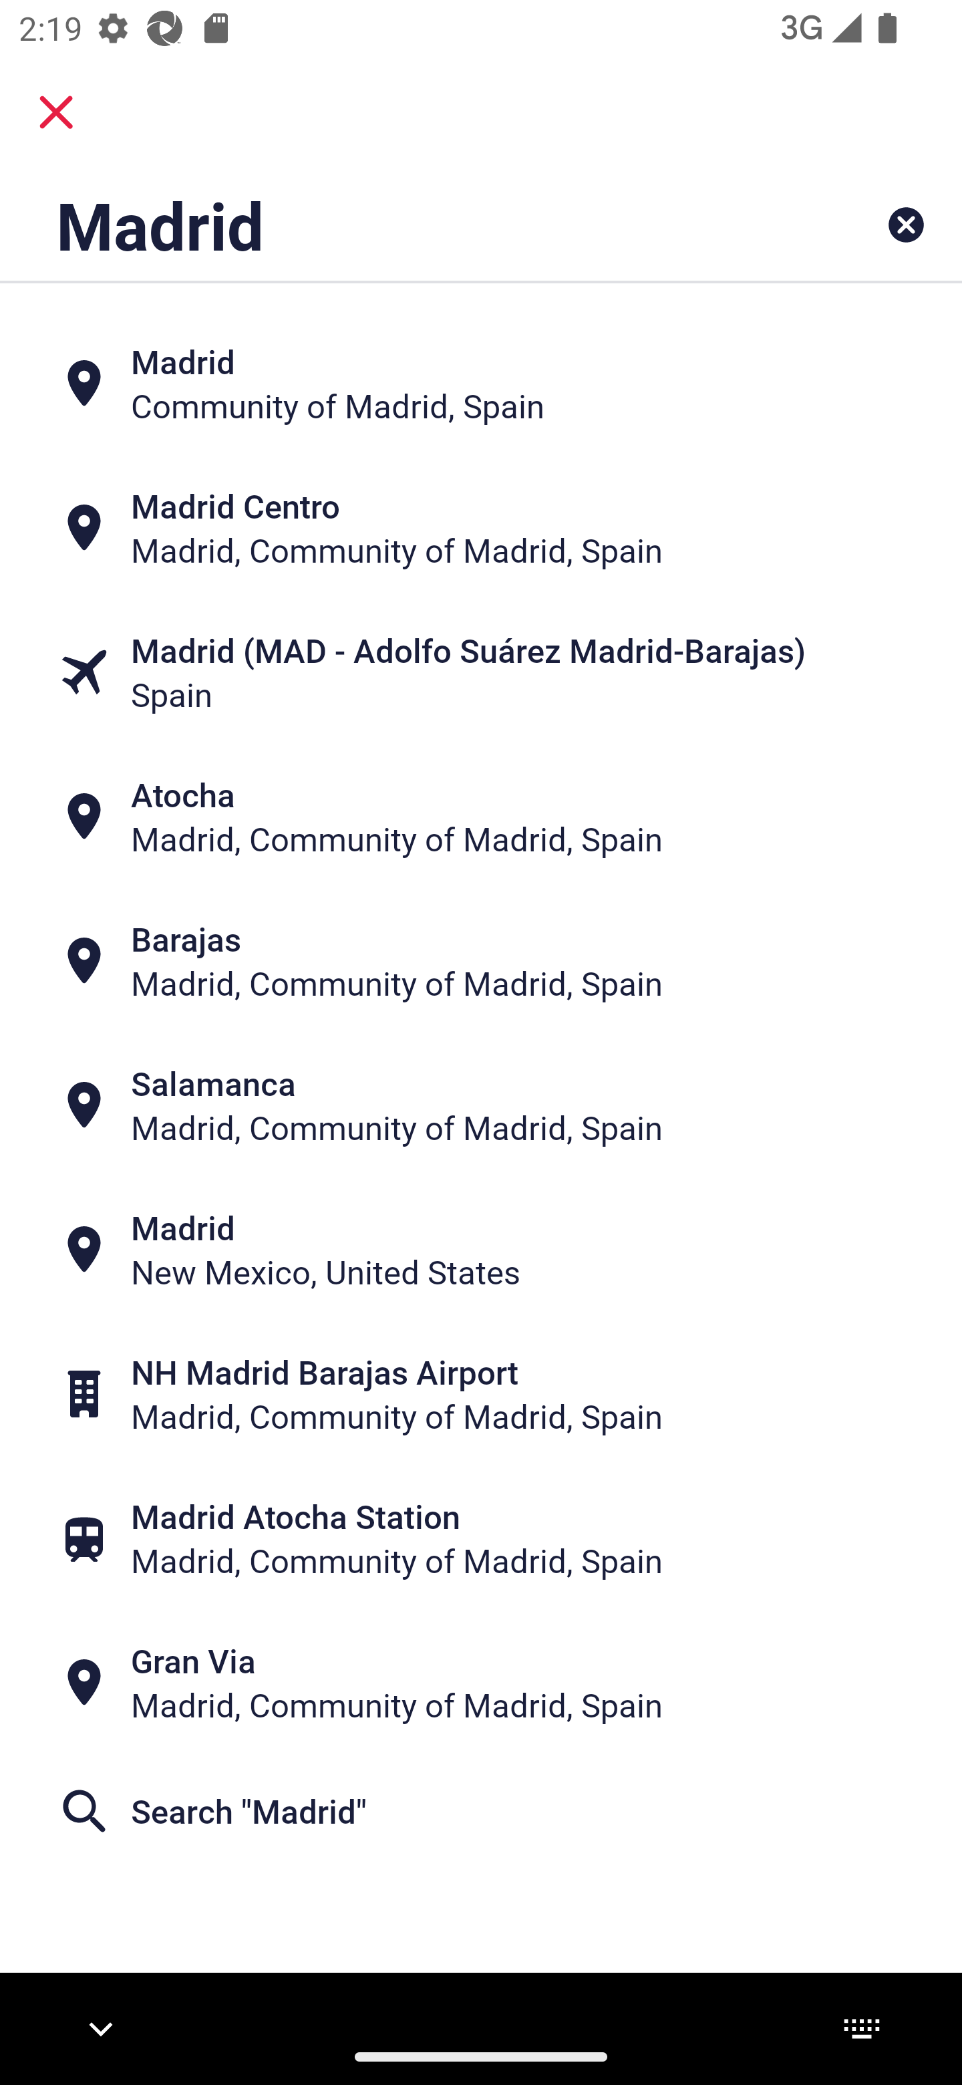 The image size is (962, 2085). I want to click on Madrid (MAD - Adolfo Suárez Madrid-Barajas) Spain, so click(481, 672).